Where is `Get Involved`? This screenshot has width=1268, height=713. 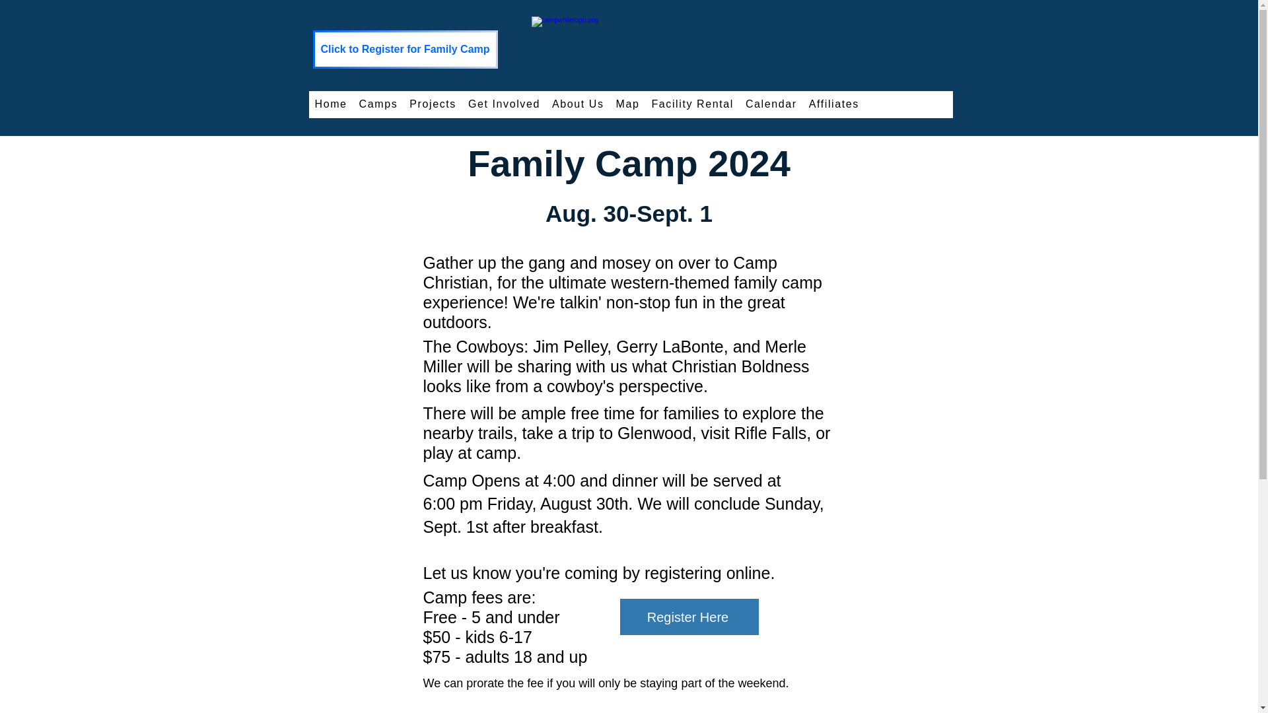 Get Involved is located at coordinates (505, 104).